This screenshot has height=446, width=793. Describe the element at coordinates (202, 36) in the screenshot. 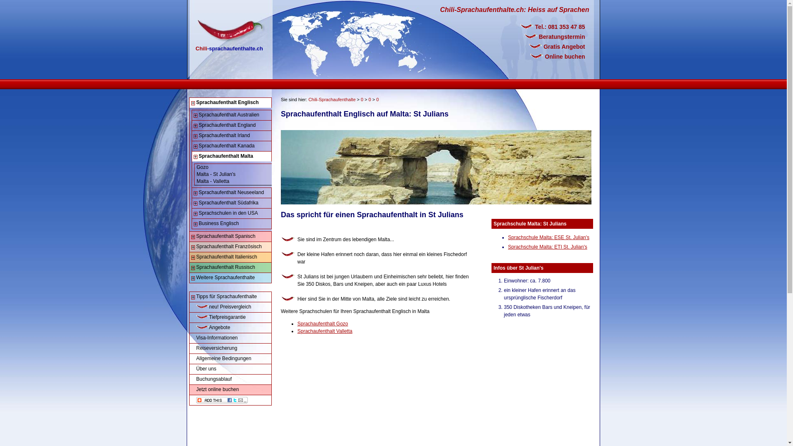

I see `Chili` at that location.